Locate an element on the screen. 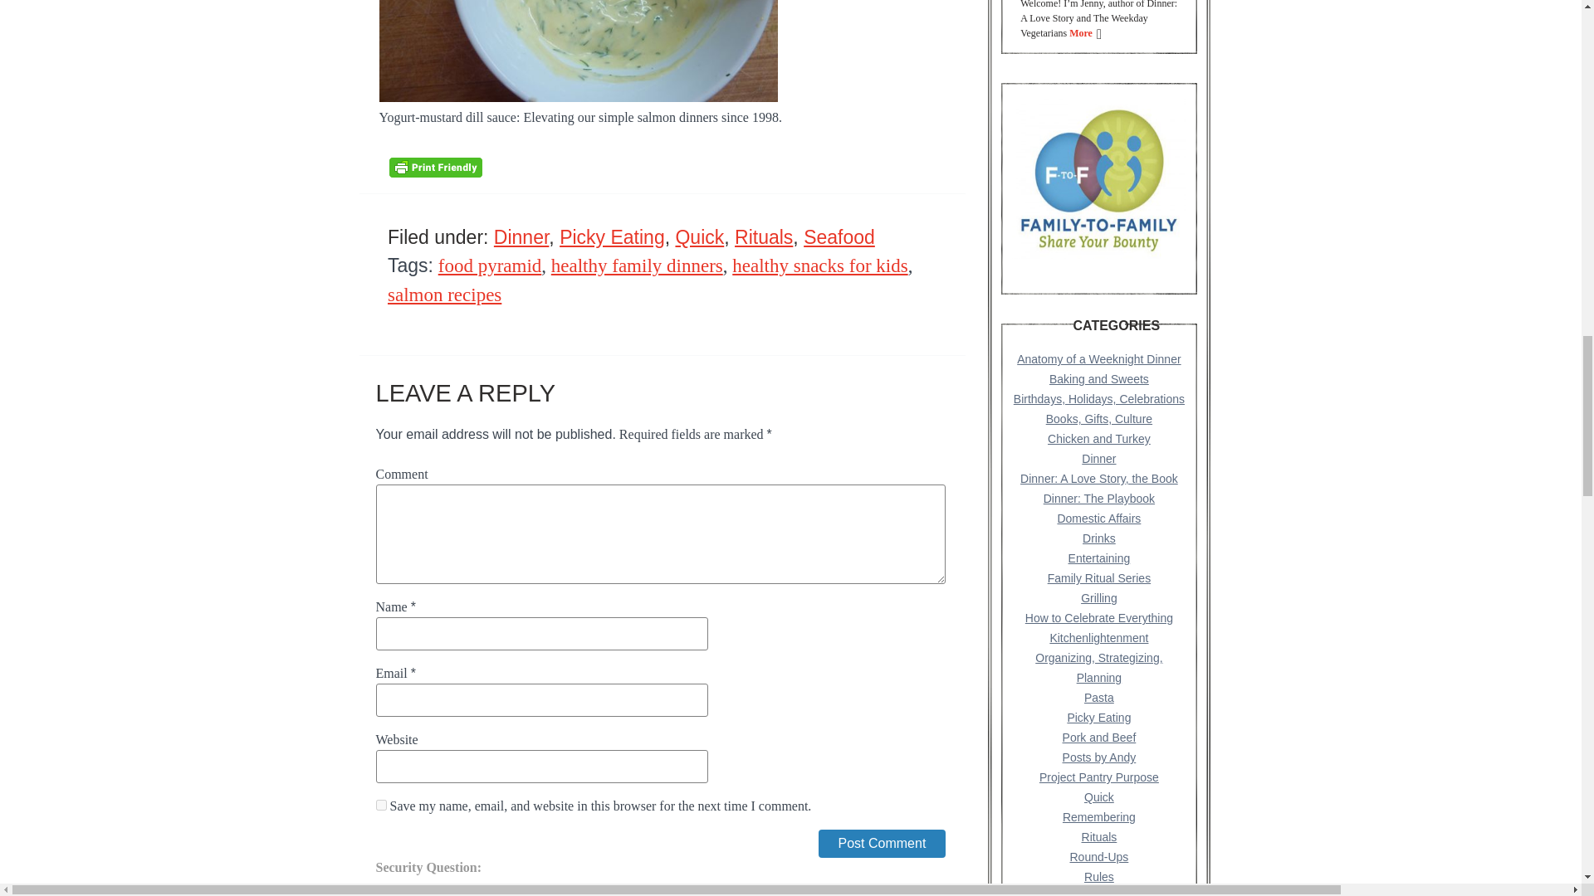 Image resolution: width=1594 pixels, height=896 pixels. yes is located at coordinates (380, 805).